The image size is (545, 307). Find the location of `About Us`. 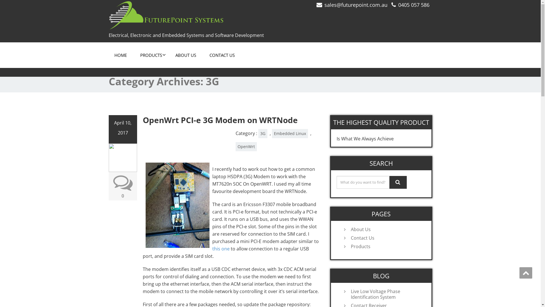

About Us is located at coordinates (387, 229).